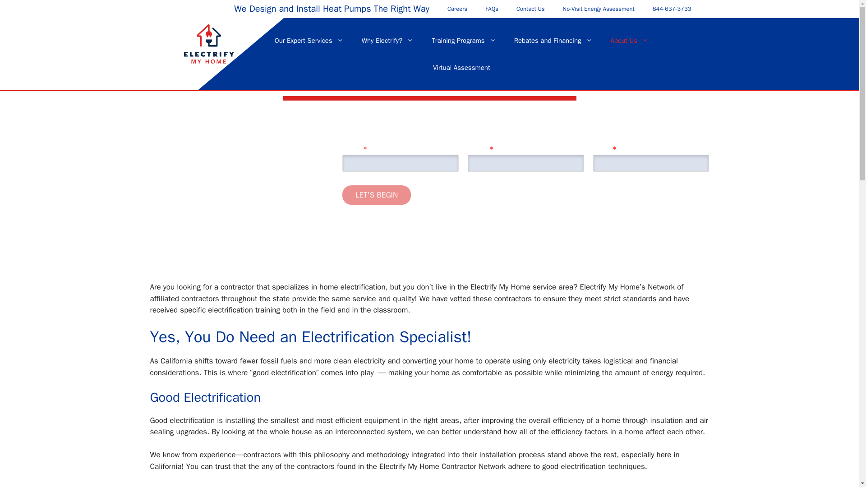 This screenshot has width=866, height=487. I want to click on FAQs, so click(492, 9).